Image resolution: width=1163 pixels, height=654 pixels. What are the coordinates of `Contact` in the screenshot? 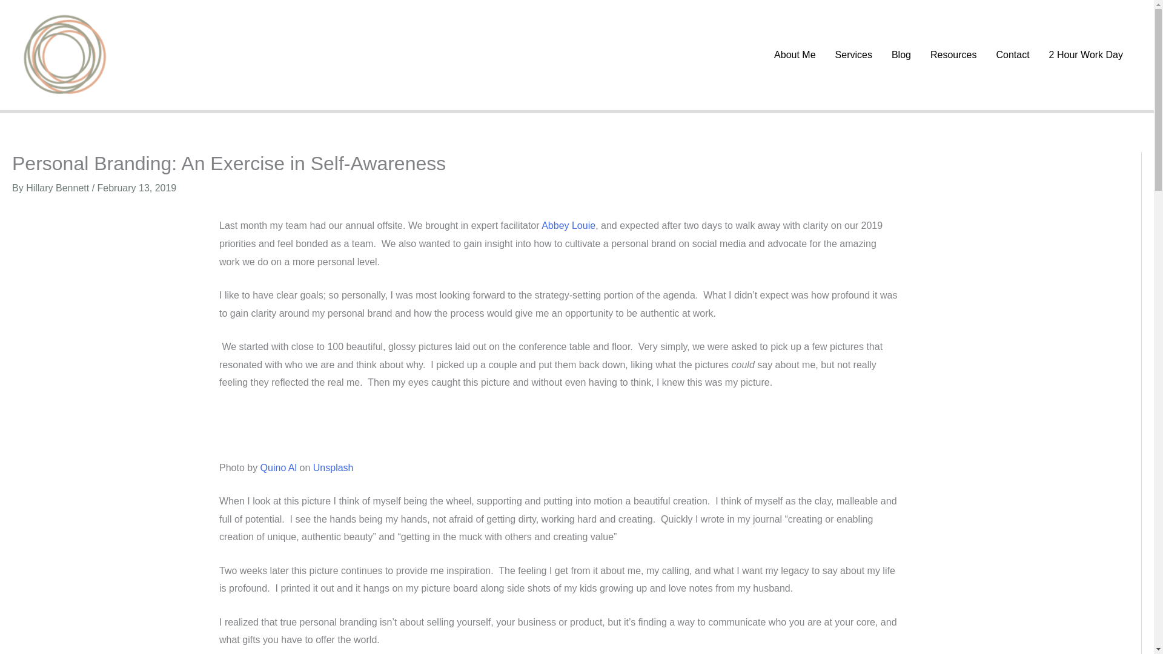 It's located at (1012, 55).